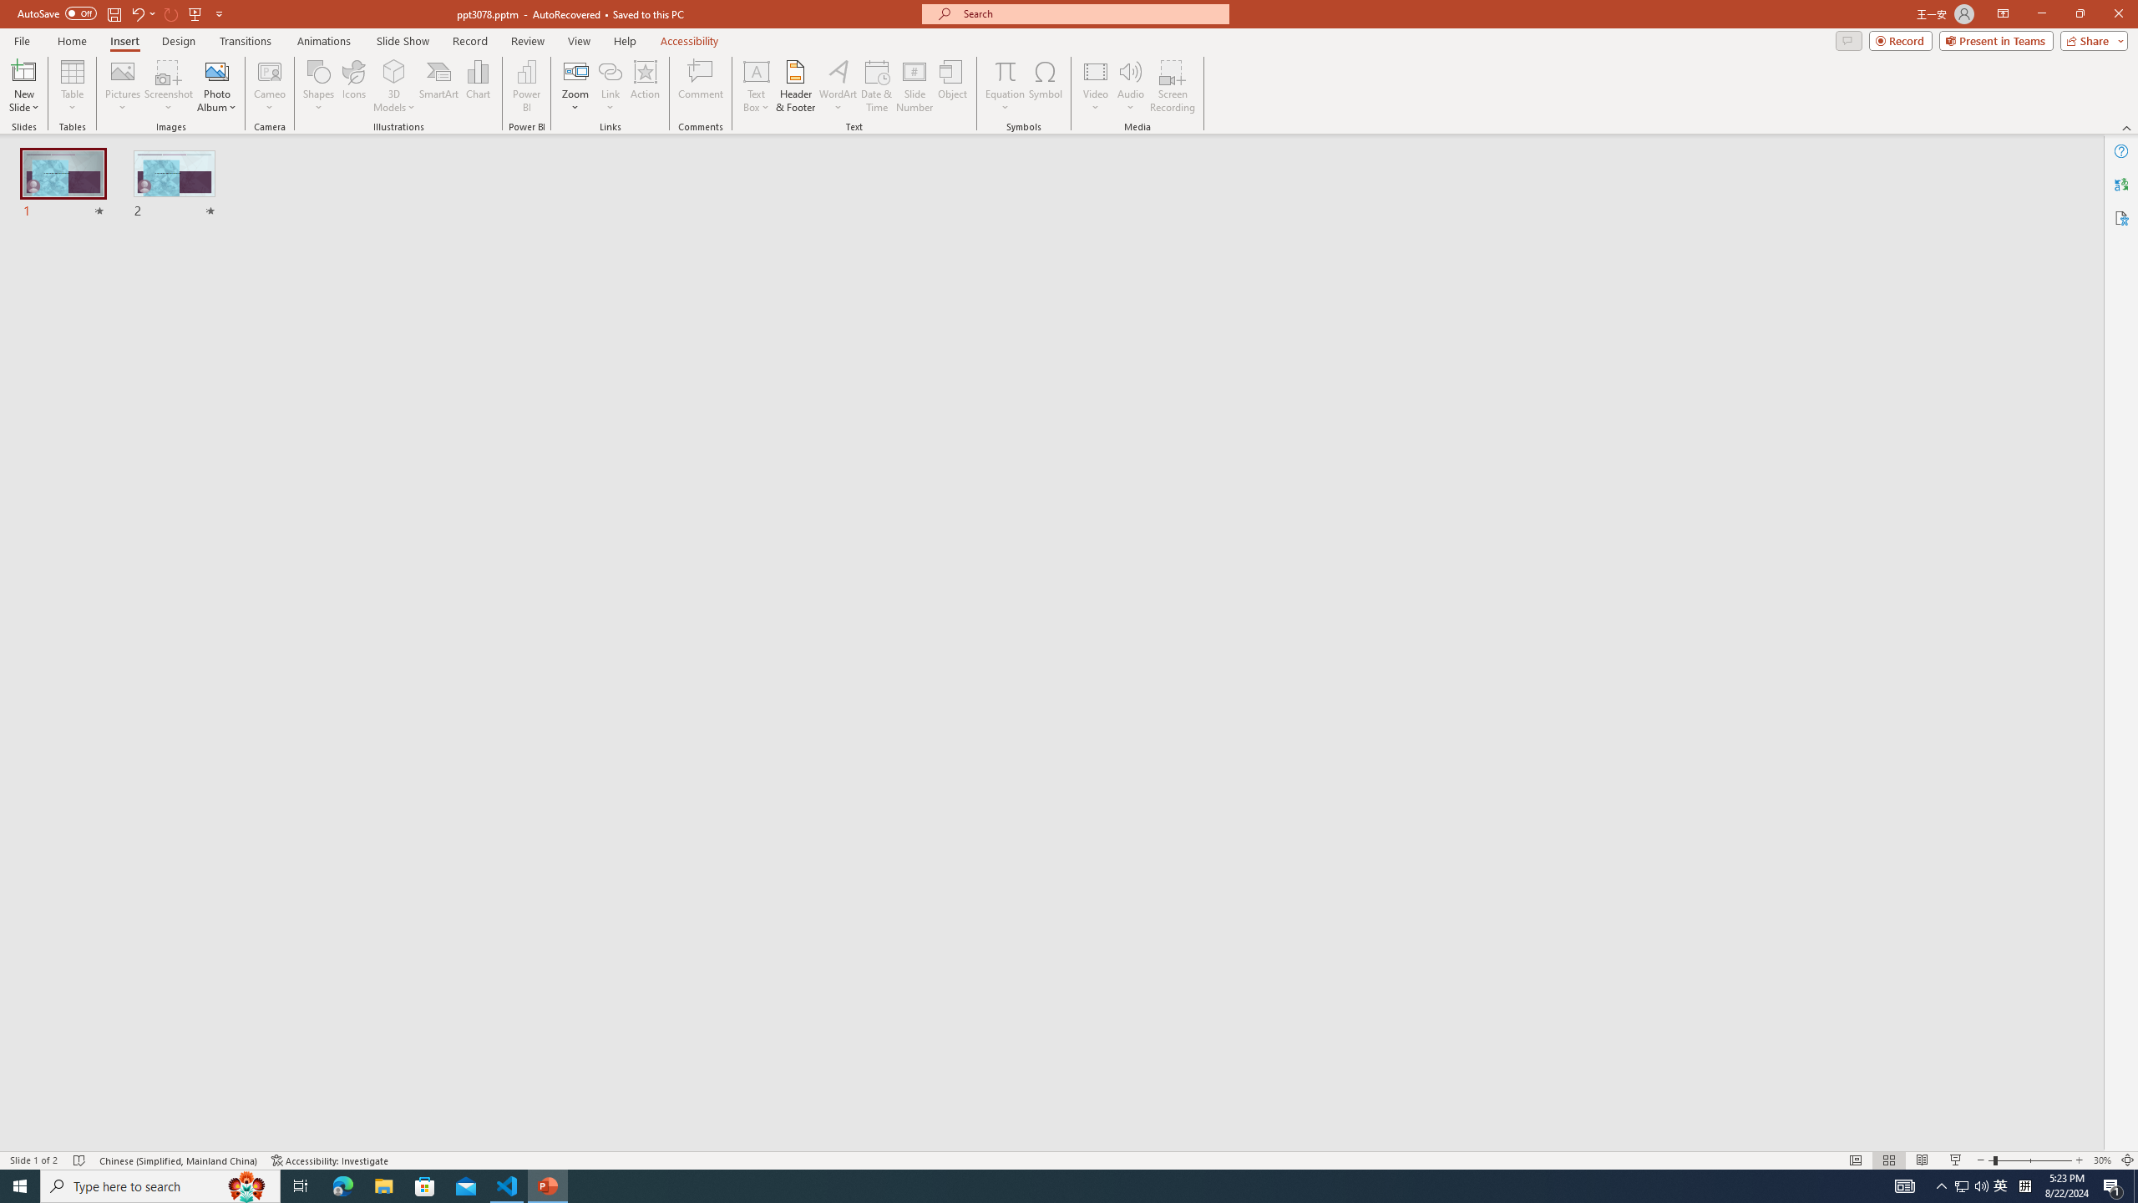  What do you see at coordinates (532, 115) in the screenshot?
I see `Gmail` at bounding box center [532, 115].